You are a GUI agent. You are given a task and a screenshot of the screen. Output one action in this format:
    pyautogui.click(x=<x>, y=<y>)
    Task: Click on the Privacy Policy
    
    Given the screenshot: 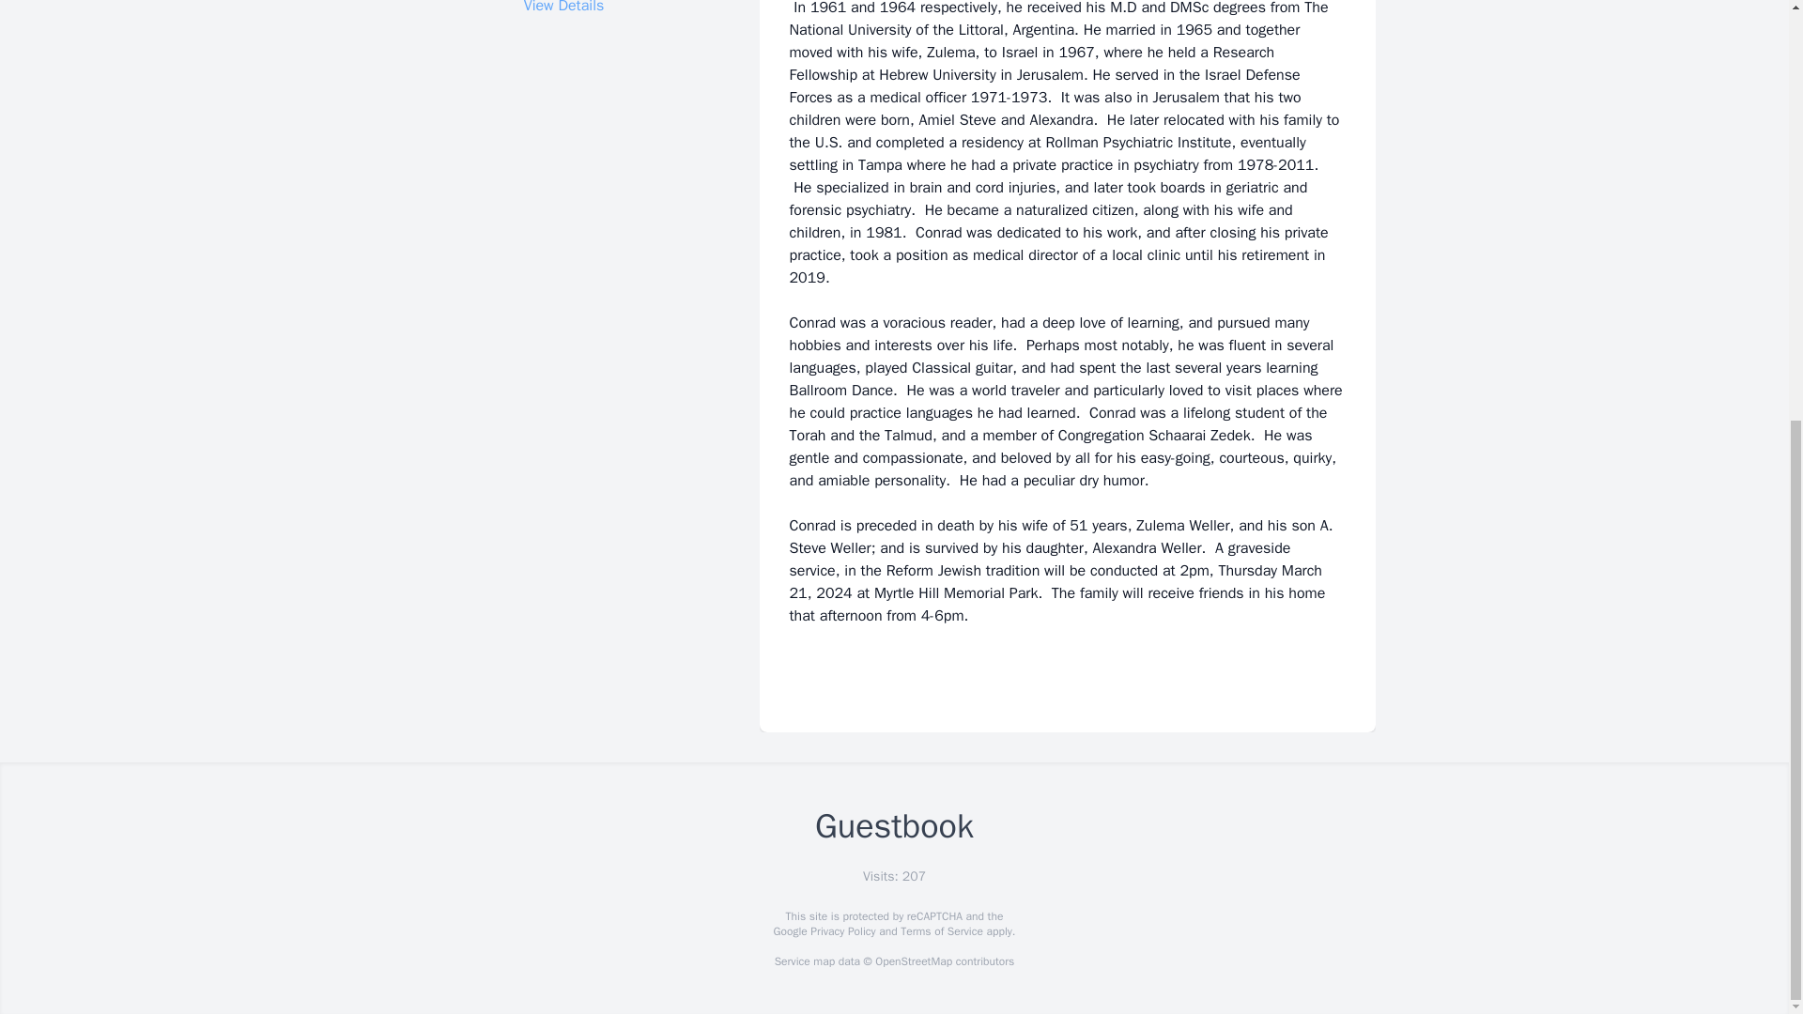 What is the action you would take?
    pyautogui.click(x=841, y=931)
    